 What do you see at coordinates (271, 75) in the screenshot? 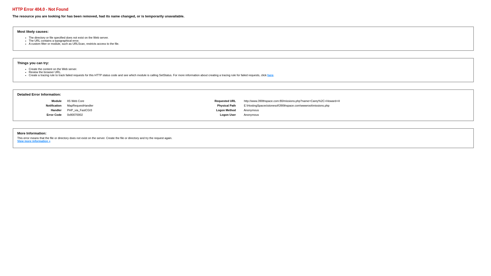
I see `here` at bounding box center [271, 75].